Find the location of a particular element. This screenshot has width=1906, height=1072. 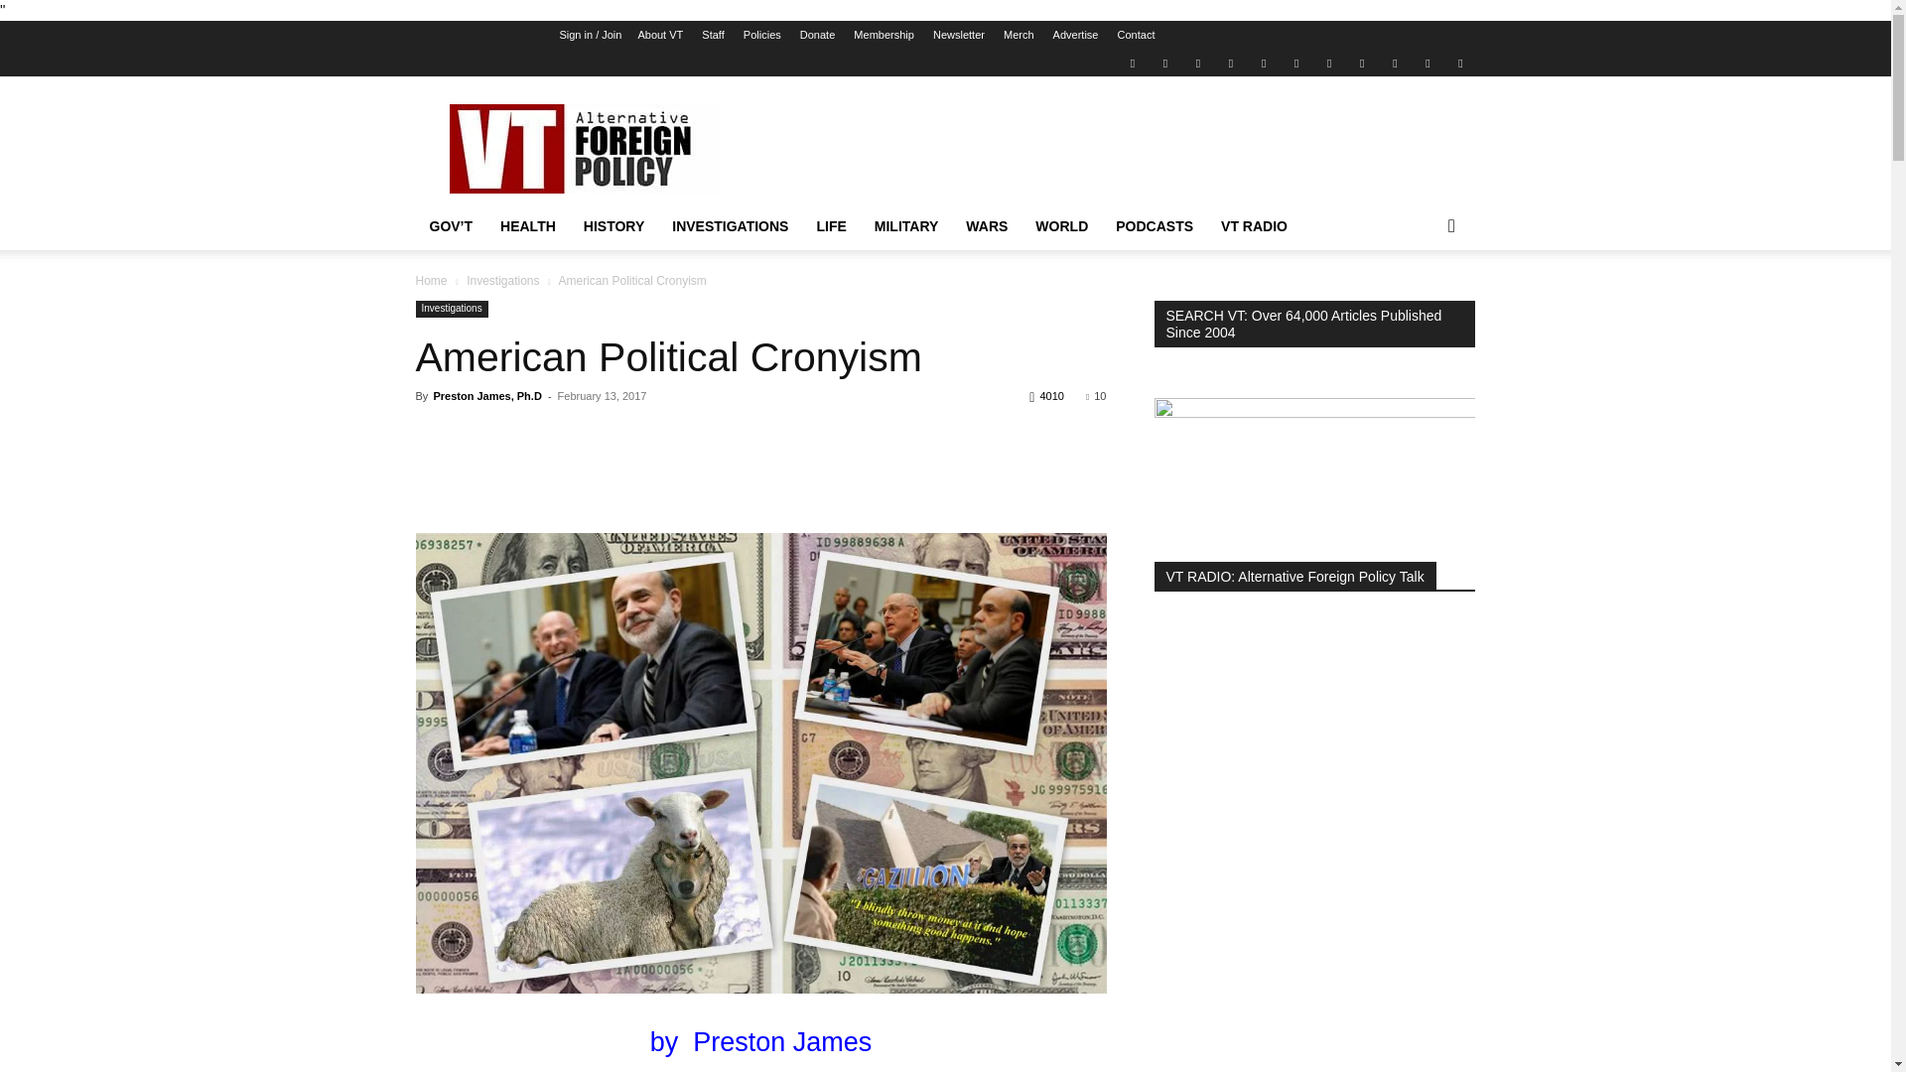

Staff is located at coordinates (713, 35).